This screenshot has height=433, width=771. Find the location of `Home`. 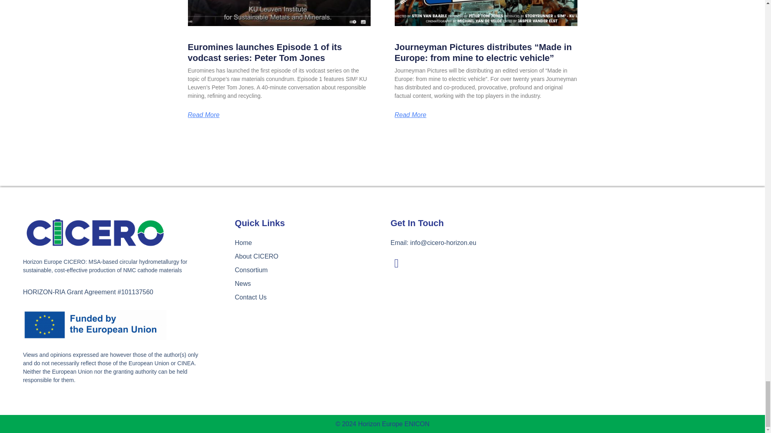

Home is located at coordinates (308, 243).